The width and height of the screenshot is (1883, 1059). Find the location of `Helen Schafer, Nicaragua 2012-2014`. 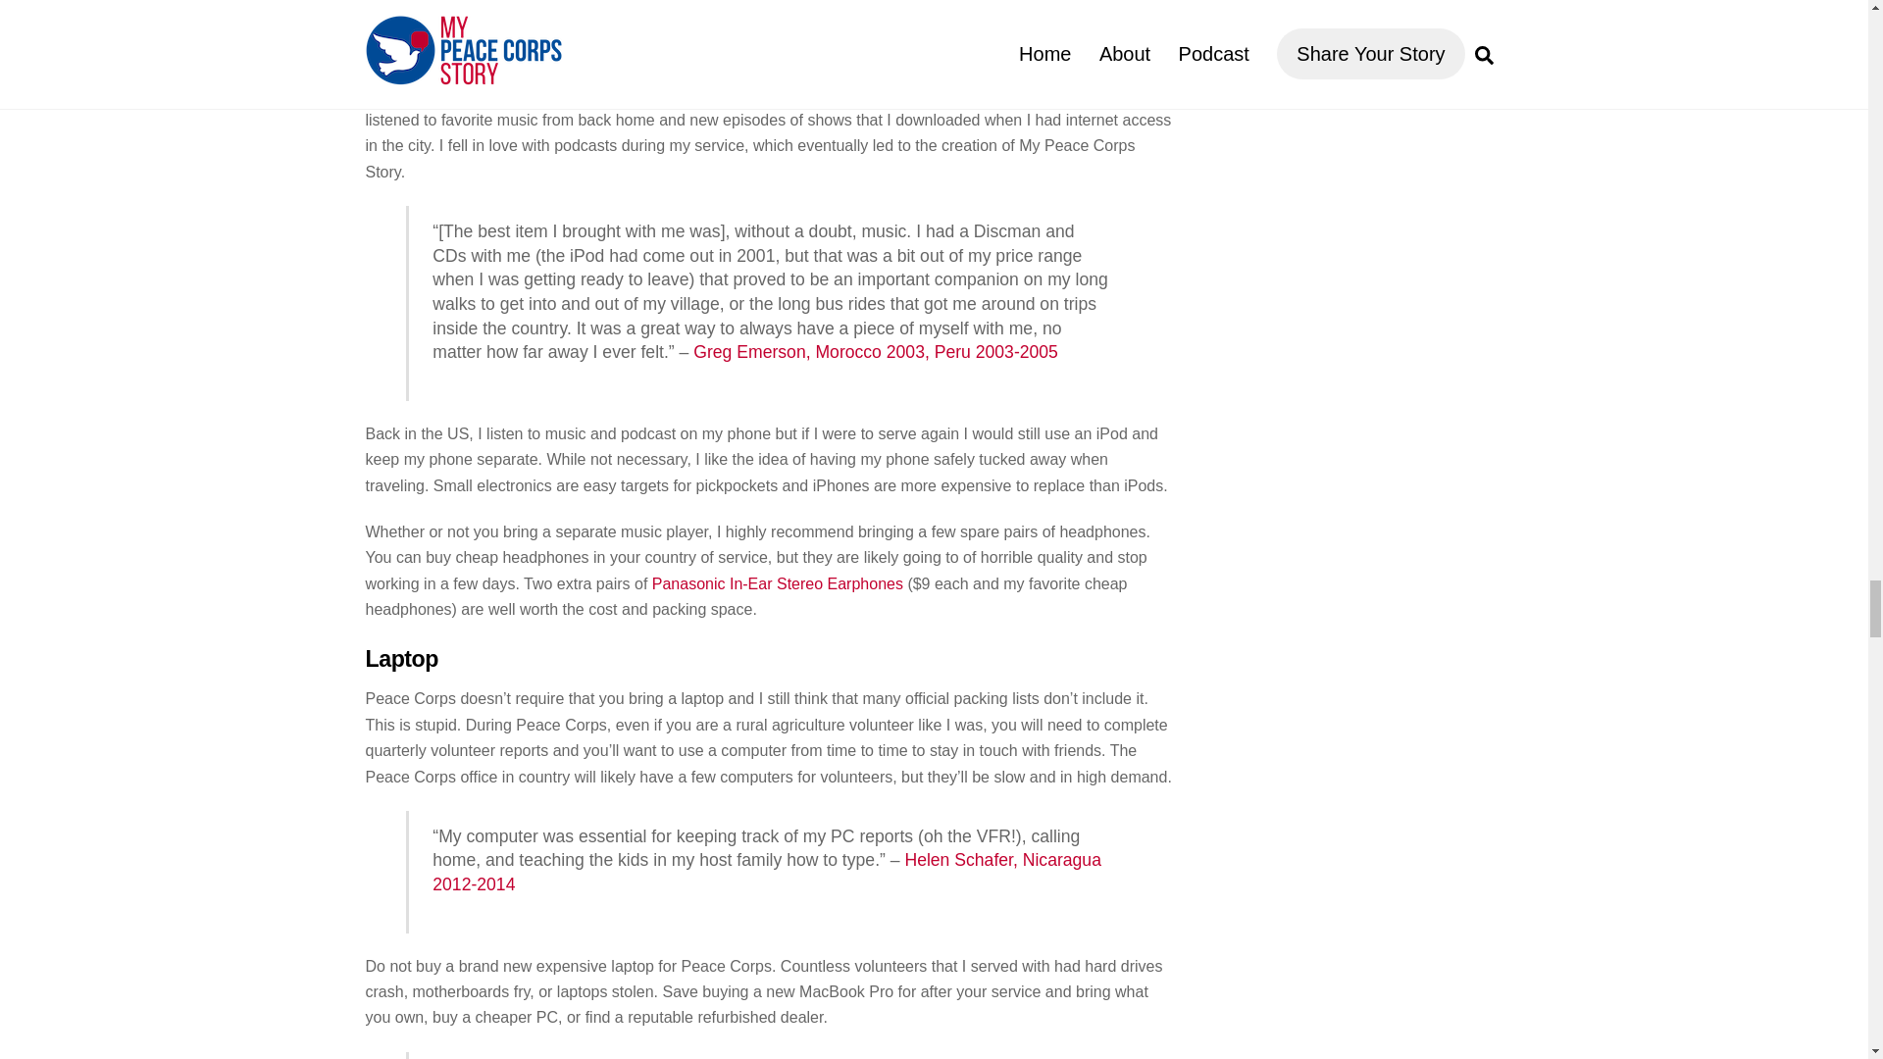

Helen Schafer, Nicaragua 2012-2014 is located at coordinates (767, 872).